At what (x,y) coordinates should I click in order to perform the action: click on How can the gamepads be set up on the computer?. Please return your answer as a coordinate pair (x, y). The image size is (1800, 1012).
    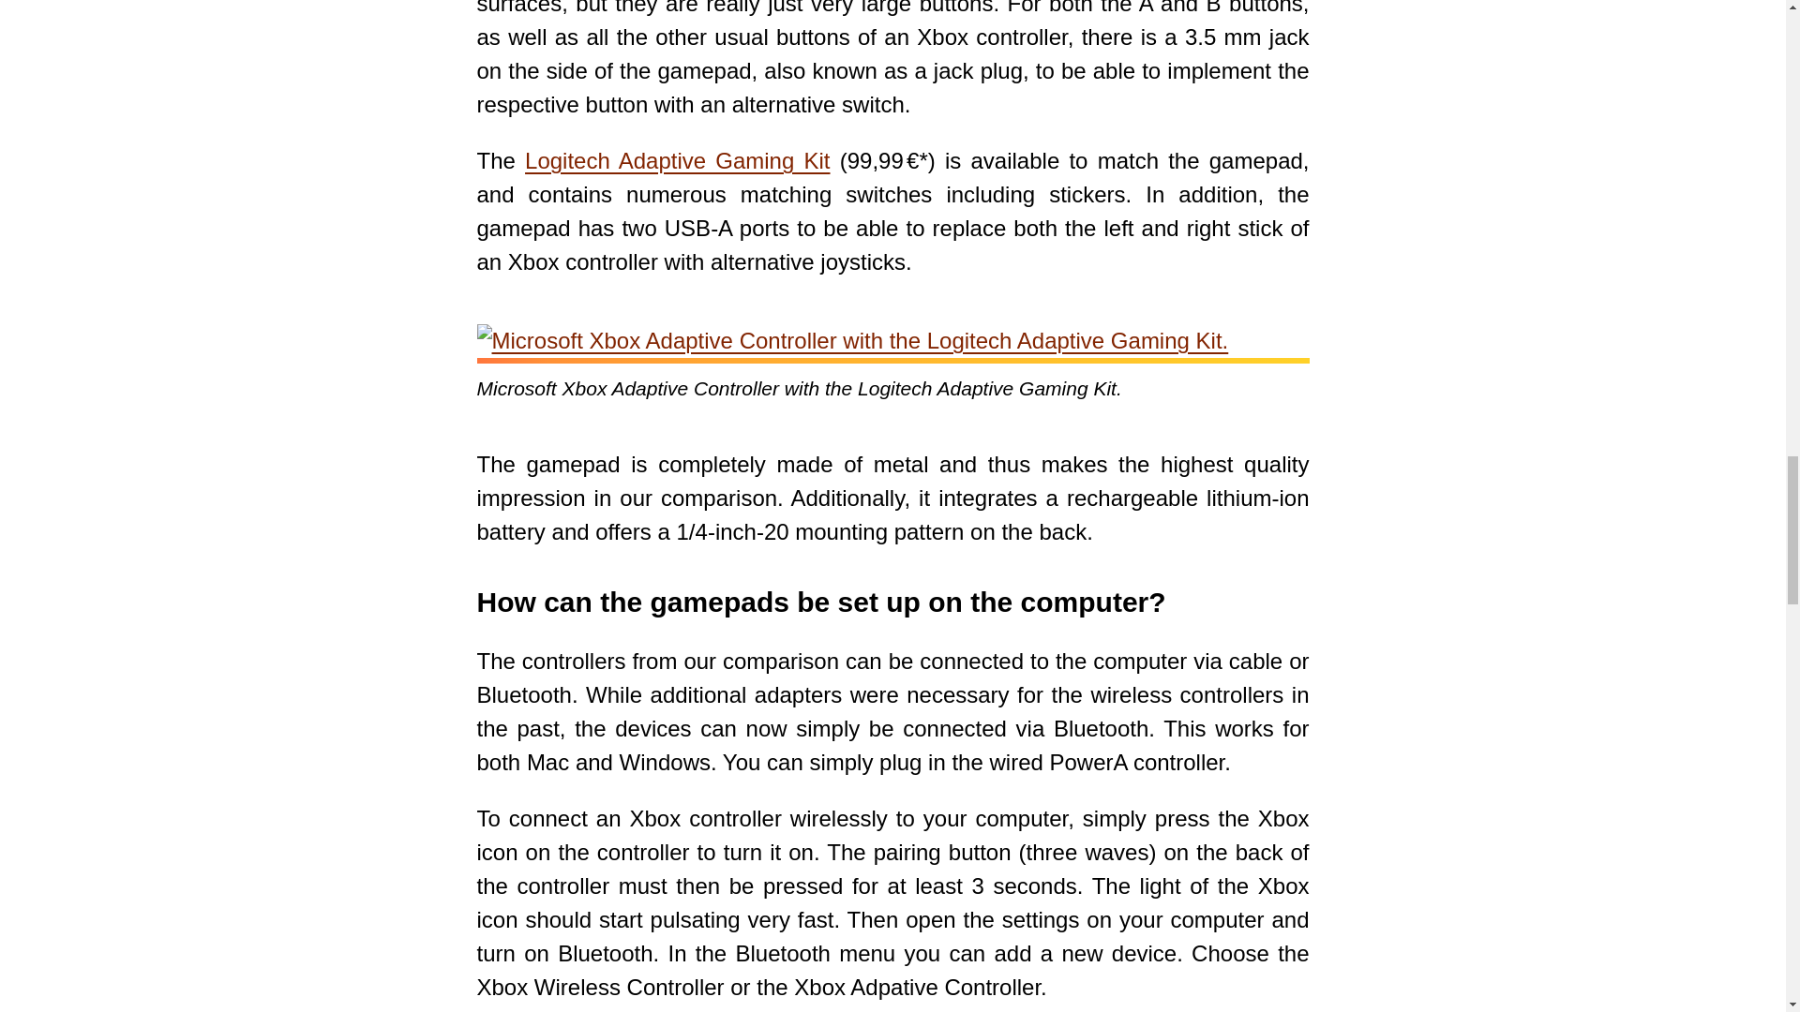
    Looking at the image, I should click on (820, 602).